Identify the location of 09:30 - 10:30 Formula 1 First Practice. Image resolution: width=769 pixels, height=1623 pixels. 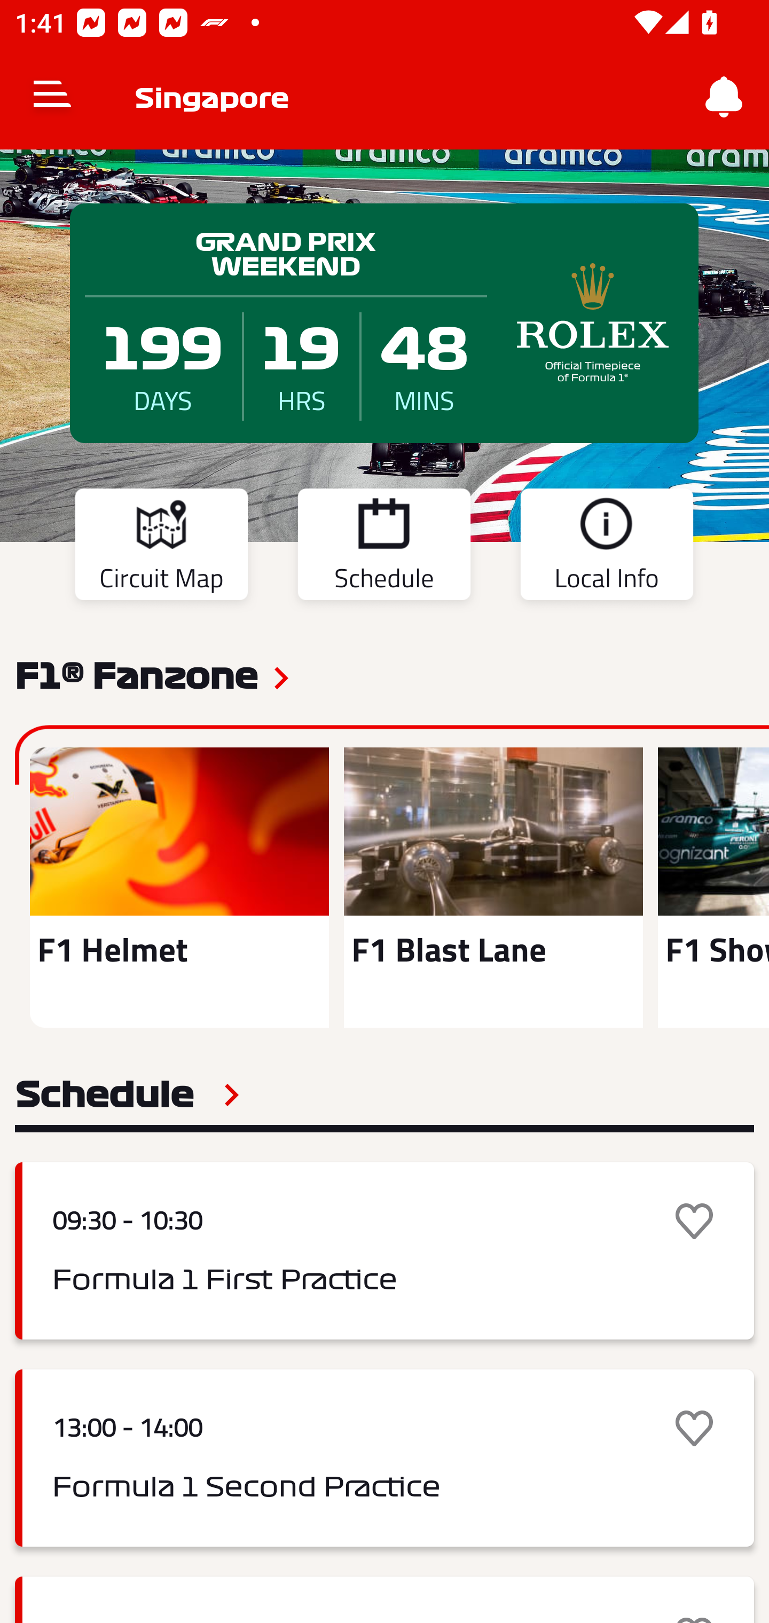
(384, 1250).